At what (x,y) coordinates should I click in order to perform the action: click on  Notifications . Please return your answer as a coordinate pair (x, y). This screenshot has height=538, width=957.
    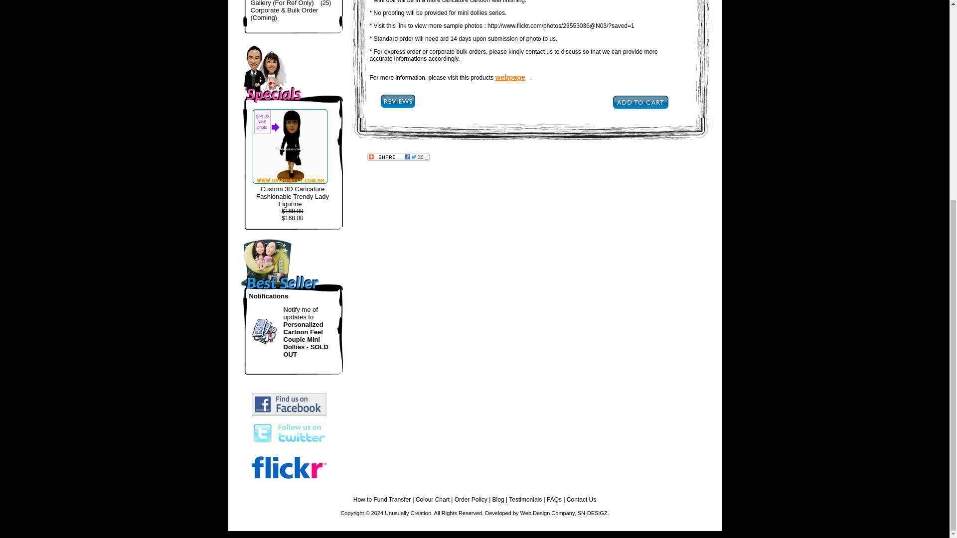
    Looking at the image, I should click on (263, 331).